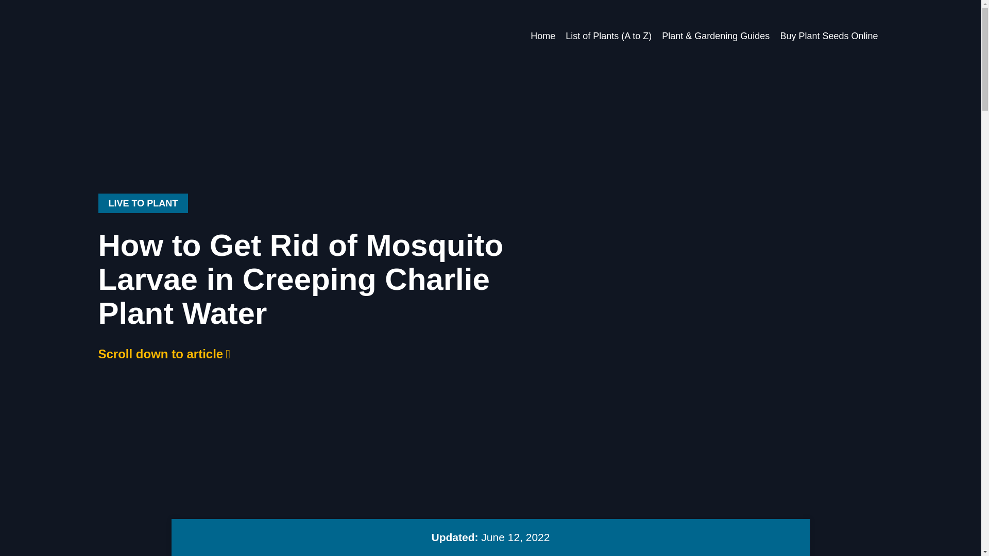 This screenshot has width=989, height=556. What do you see at coordinates (164, 354) in the screenshot?
I see `Scroll down to article` at bounding box center [164, 354].